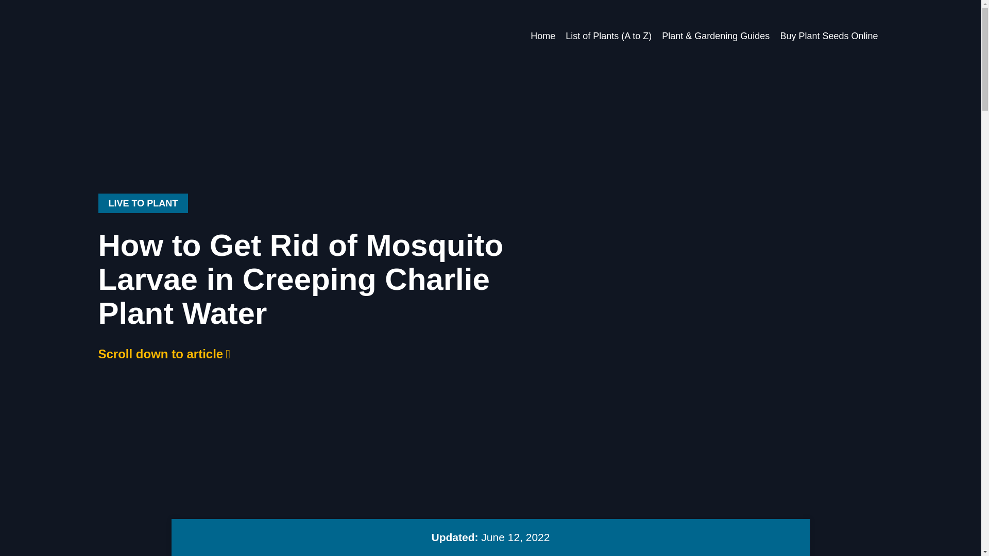 This screenshot has width=989, height=556. What do you see at coordinates (164, 354) in the screenshot?
I see `Scroll down to article` at bounding box center [164, 354].